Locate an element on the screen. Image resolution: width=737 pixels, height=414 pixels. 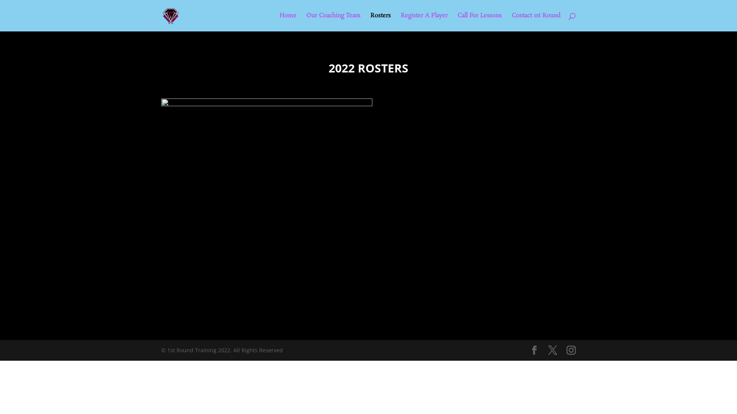
Contact 1st Round is located at coordinates (536, 22).